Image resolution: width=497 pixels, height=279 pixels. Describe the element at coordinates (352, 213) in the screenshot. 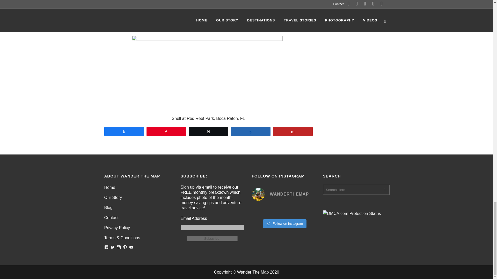

I see `DMCA.com Protection Status` at that location.